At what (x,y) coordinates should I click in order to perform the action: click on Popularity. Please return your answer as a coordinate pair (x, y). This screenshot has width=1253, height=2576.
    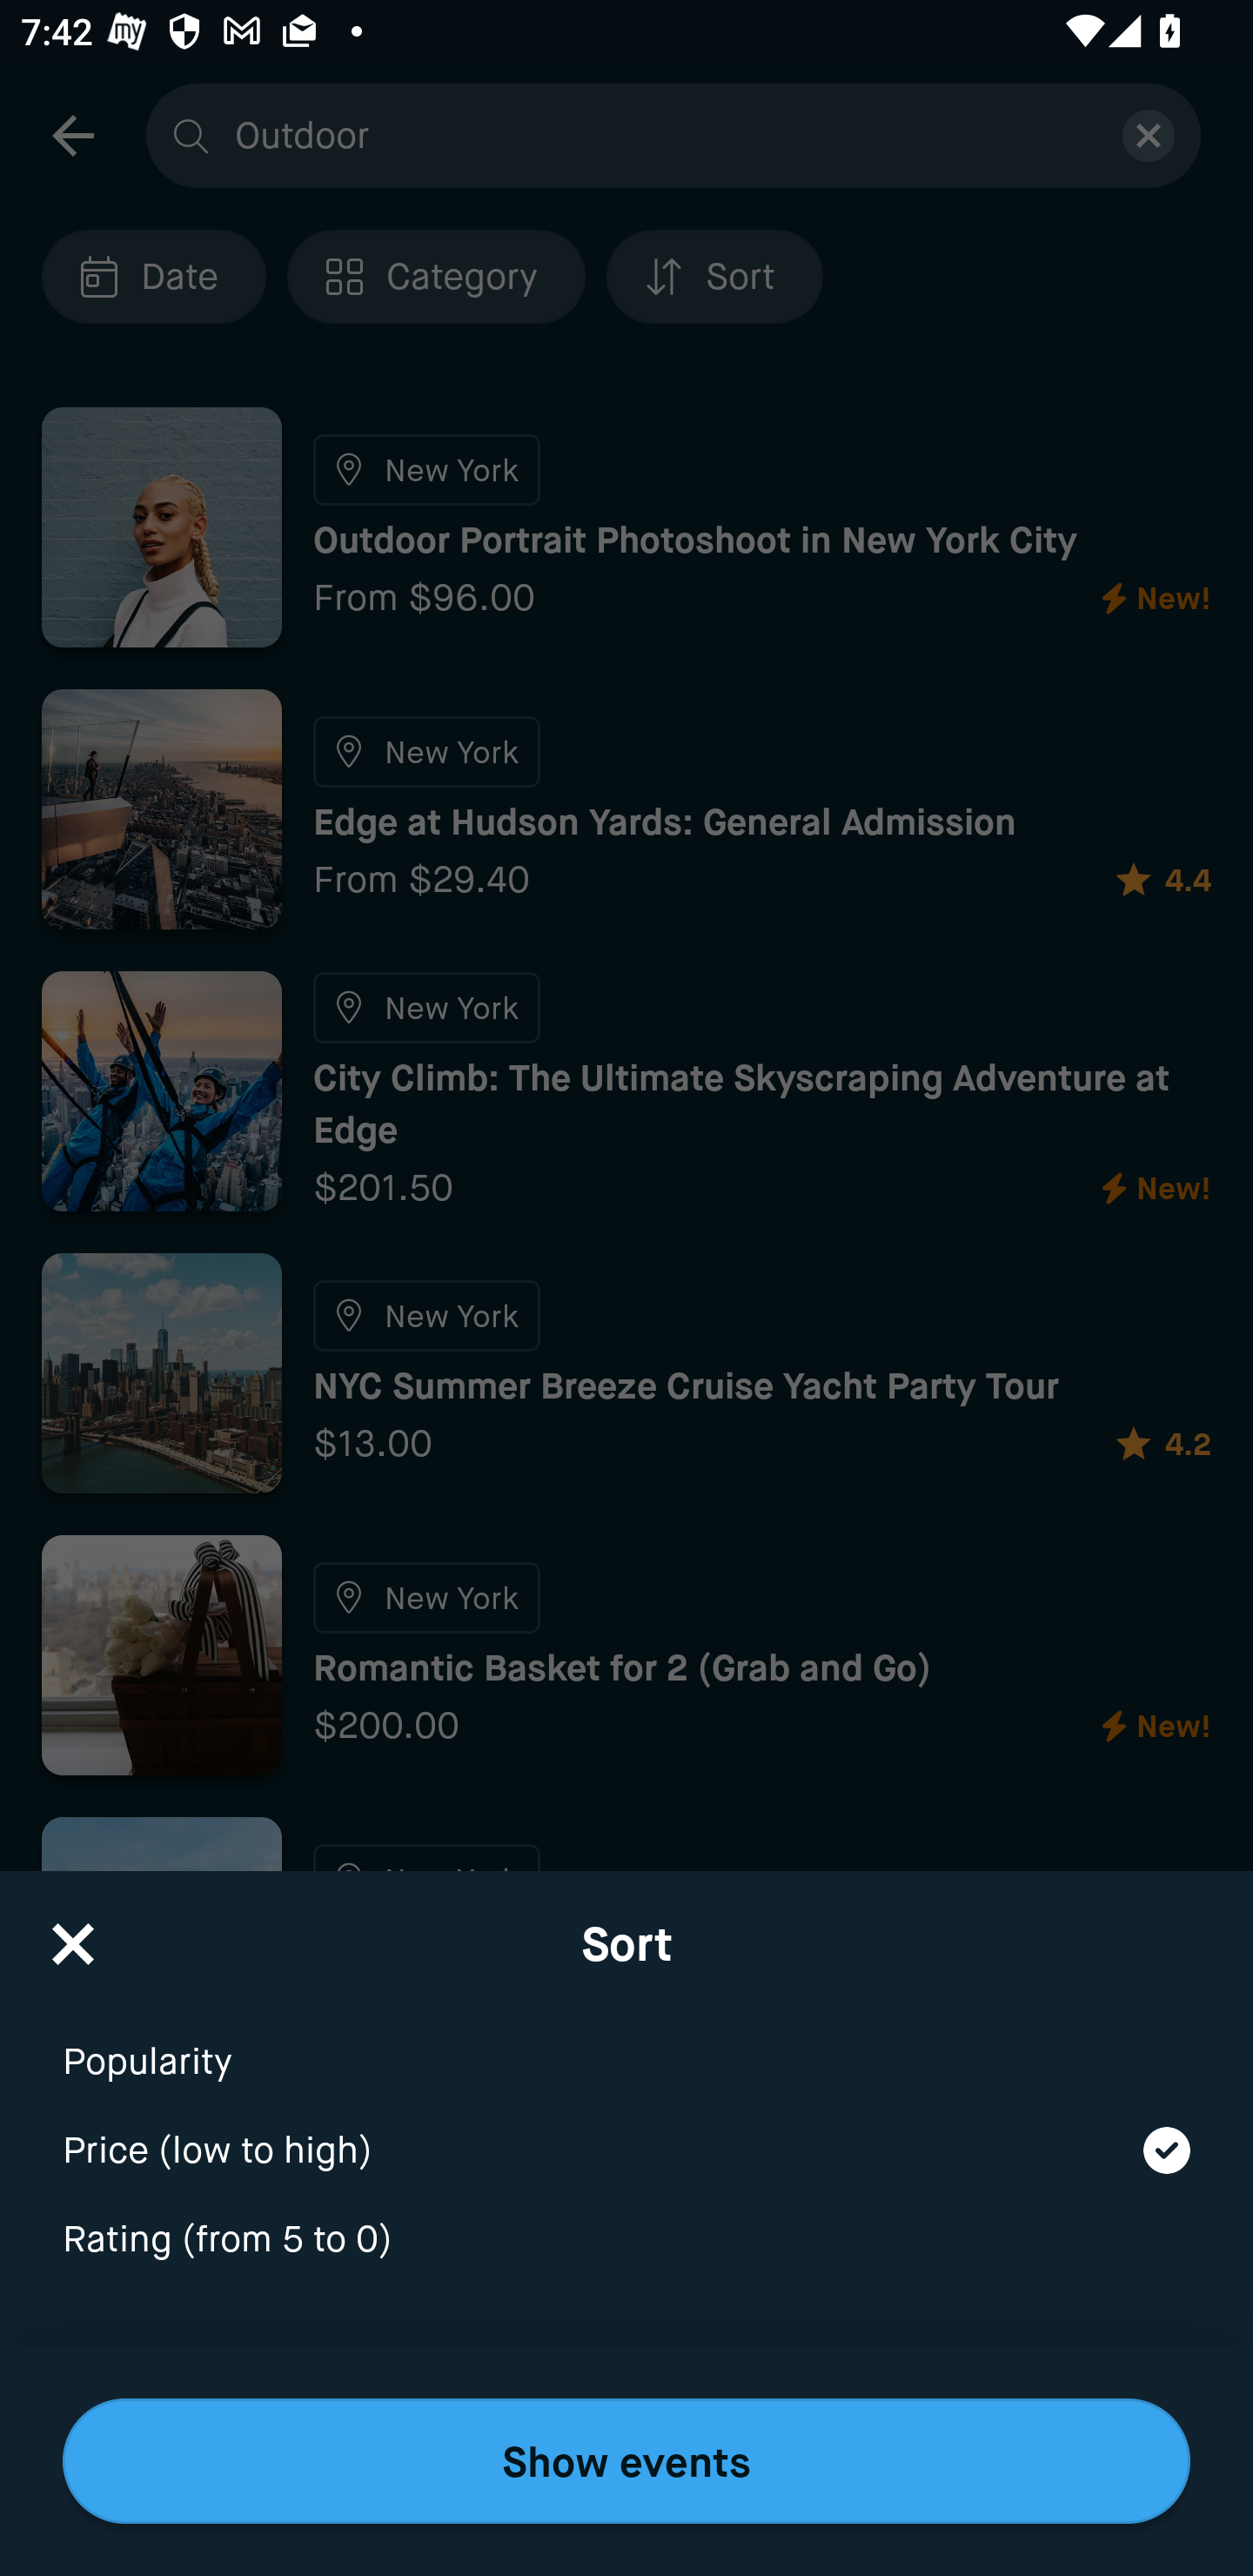
    Looking at the image, I should click on (626, 2042).